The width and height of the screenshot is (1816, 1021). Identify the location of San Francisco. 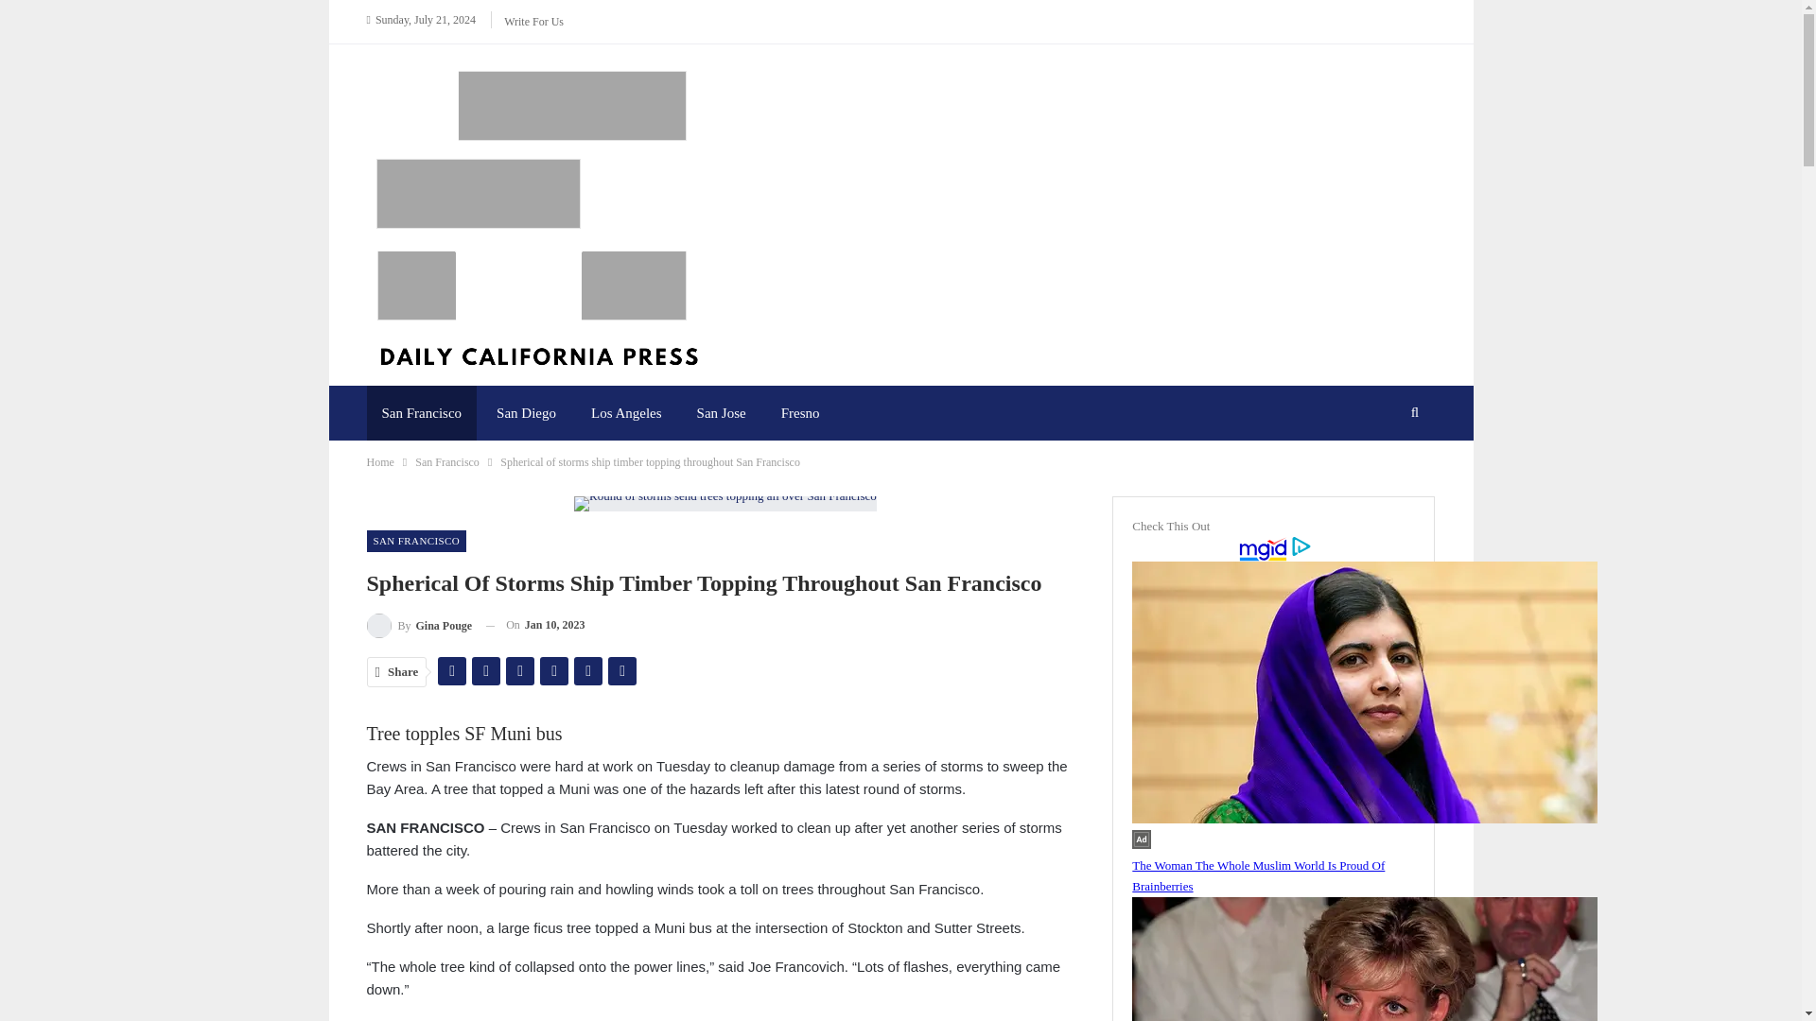
(422, 412).